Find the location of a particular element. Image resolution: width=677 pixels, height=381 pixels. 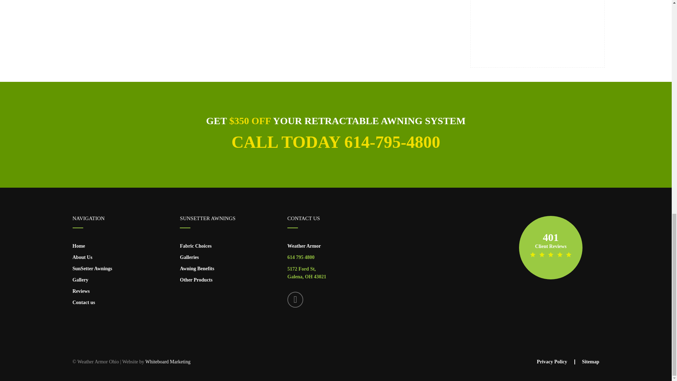

Sunsetter PRO is located at coordinates (529, 31).